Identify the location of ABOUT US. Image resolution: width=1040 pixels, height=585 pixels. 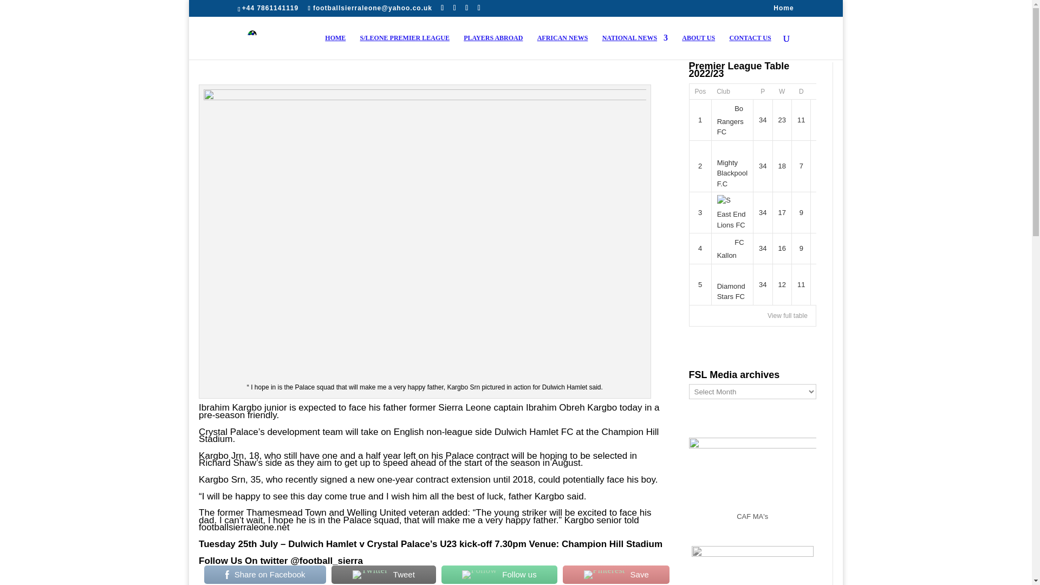
(699, 47).